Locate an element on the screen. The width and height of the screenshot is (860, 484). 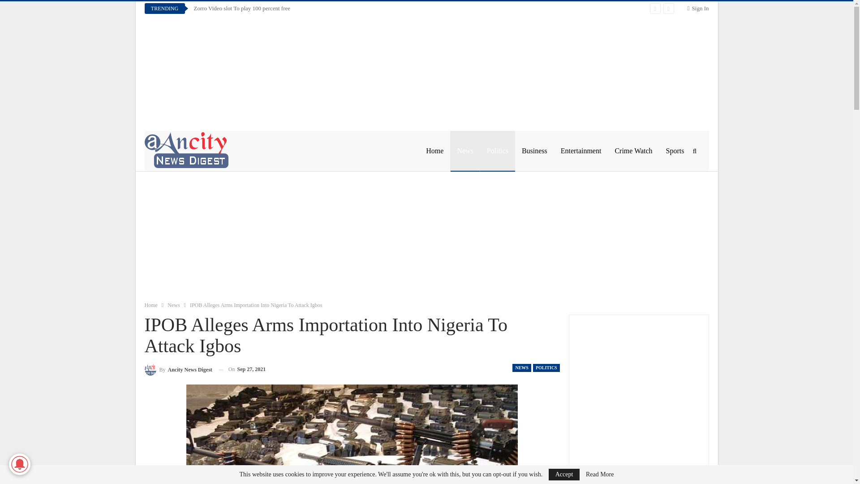
Browse Author Articles is located at coordinates (178, 369).